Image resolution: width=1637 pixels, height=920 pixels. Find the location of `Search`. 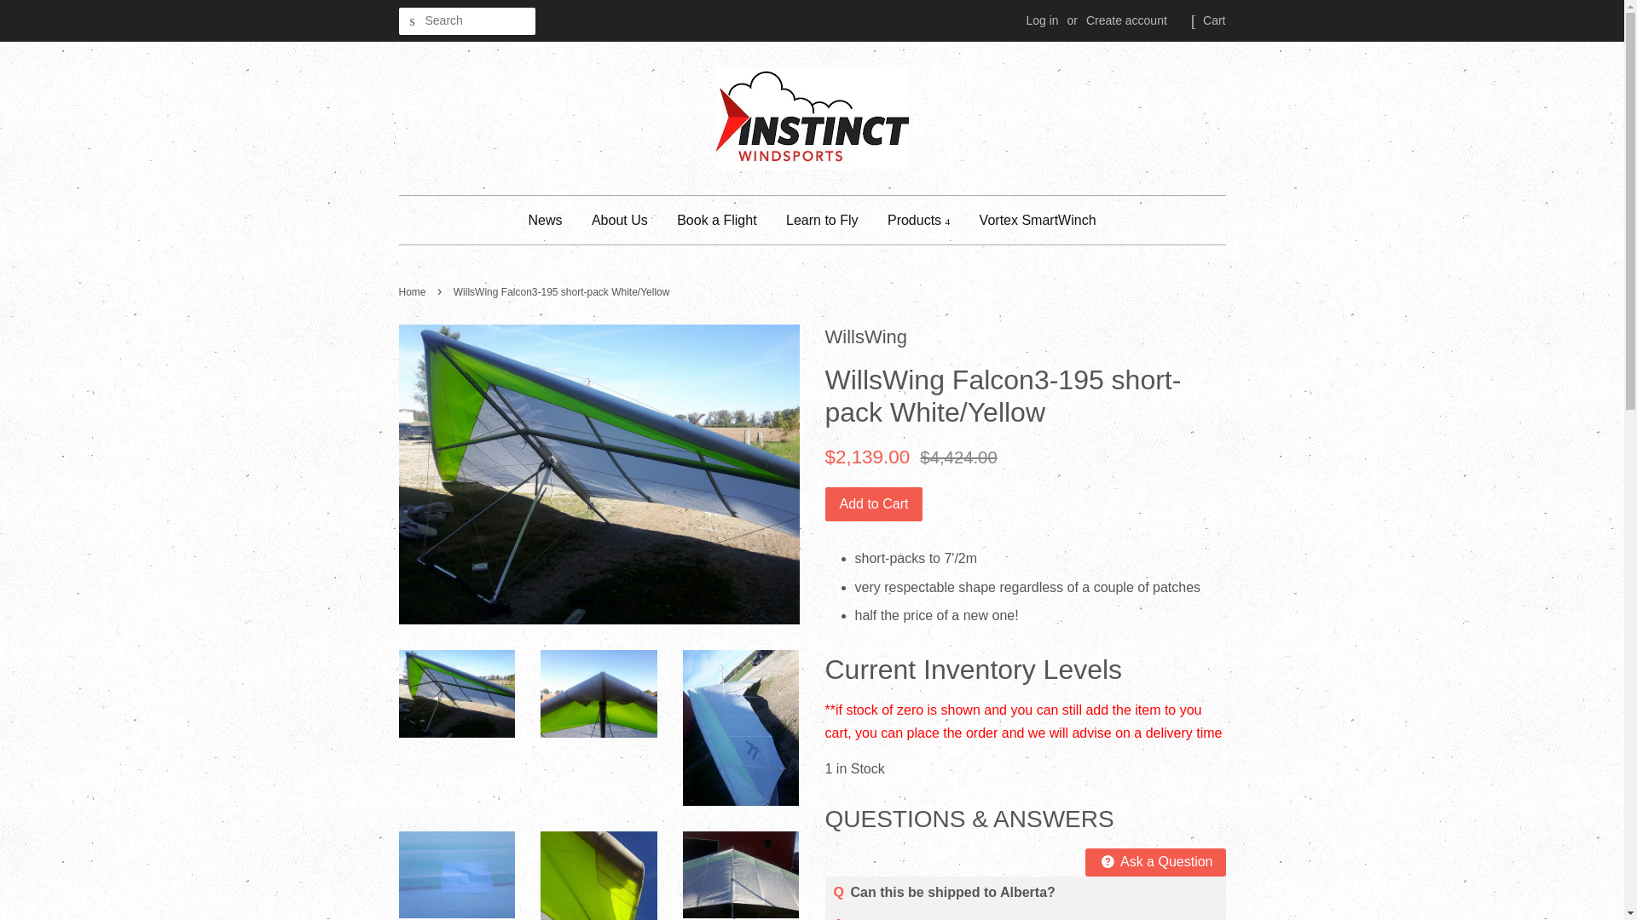

Search is located at coordinates (413, 21).